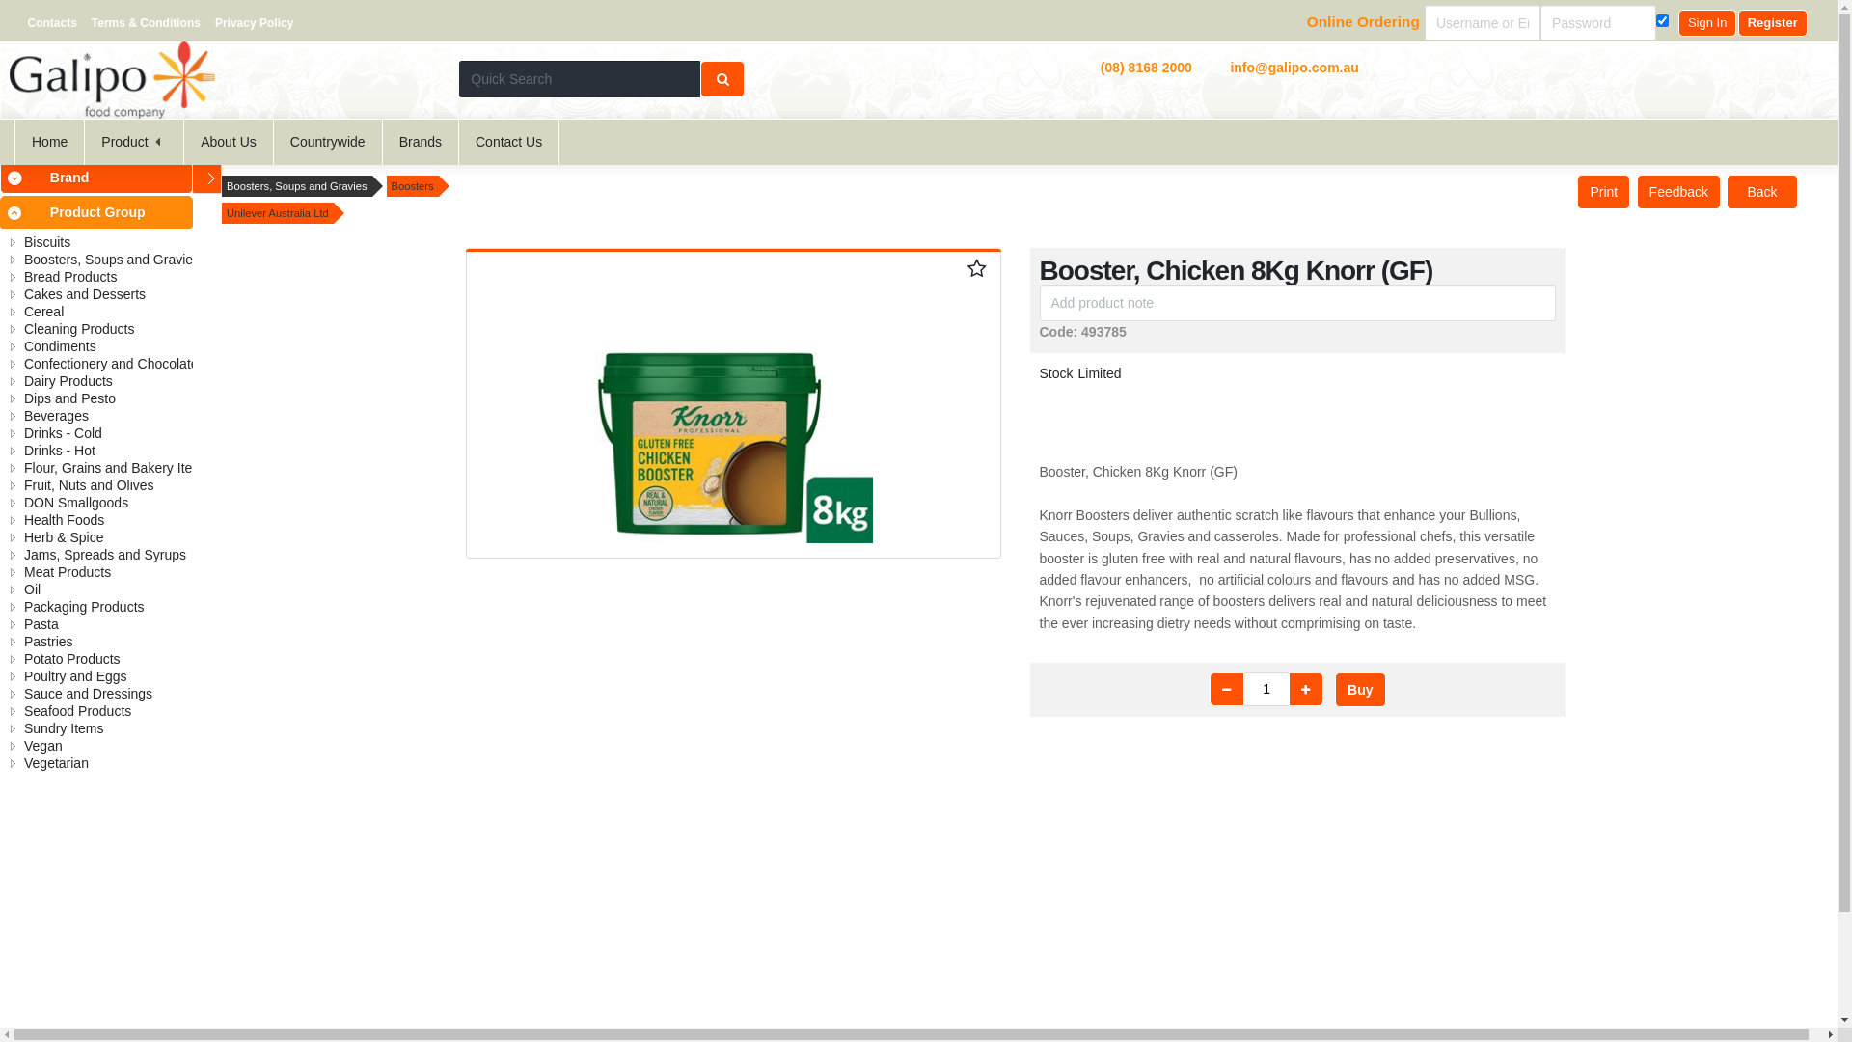 The image size is (1852, 1042). I want to click on Poultry and Eggs, so click(75, 676).